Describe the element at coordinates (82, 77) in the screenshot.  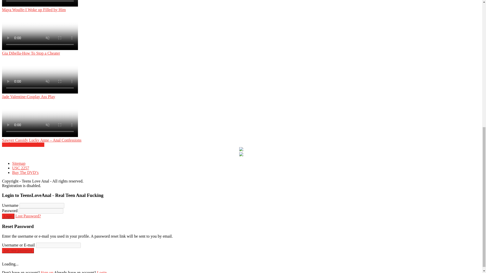
I see `Jade Valentine-Cosplay Ass Play` at that location.